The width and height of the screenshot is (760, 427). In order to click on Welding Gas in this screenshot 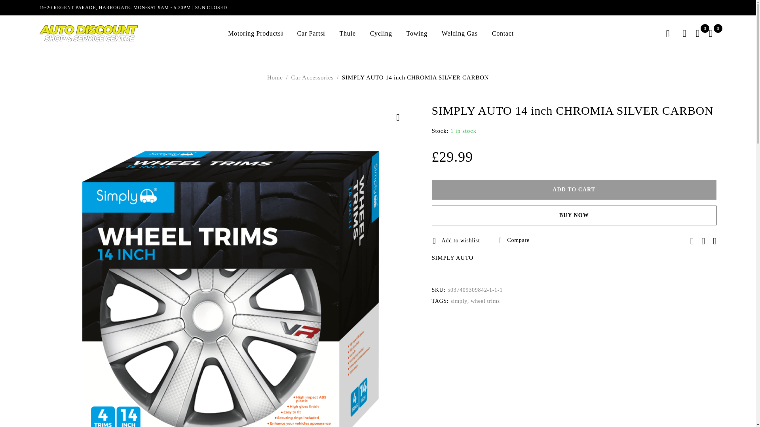, I will do `click(460, 33)`.